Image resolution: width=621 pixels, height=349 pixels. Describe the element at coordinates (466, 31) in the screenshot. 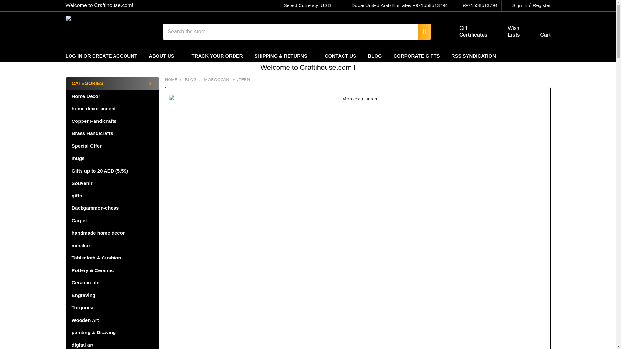

I see `Search` at that location.